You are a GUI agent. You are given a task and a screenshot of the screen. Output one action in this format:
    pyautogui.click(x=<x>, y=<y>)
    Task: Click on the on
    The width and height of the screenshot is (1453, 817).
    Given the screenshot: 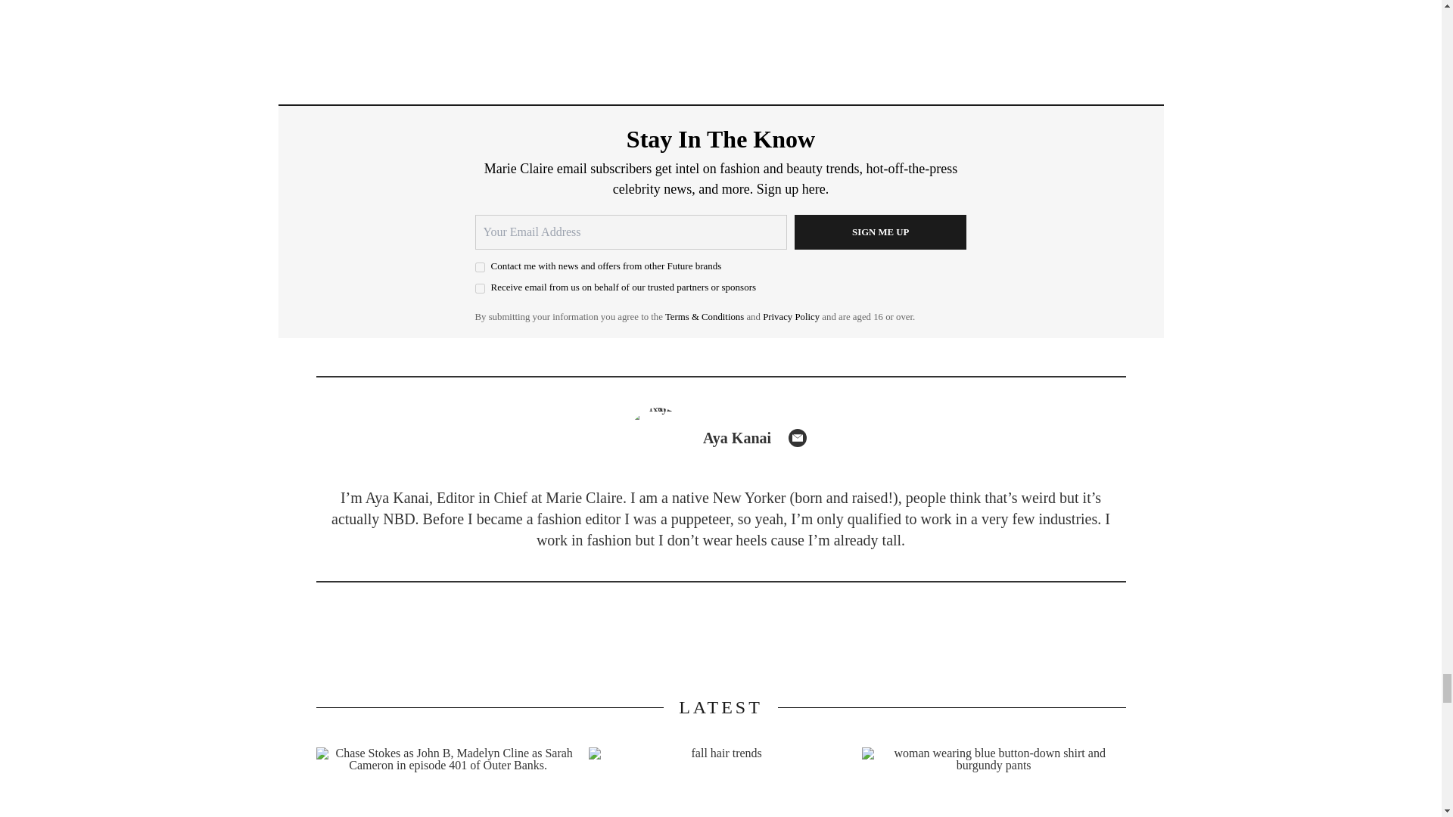 What is the action you would take?
    pyautogui.click(x=480, y=266)
    